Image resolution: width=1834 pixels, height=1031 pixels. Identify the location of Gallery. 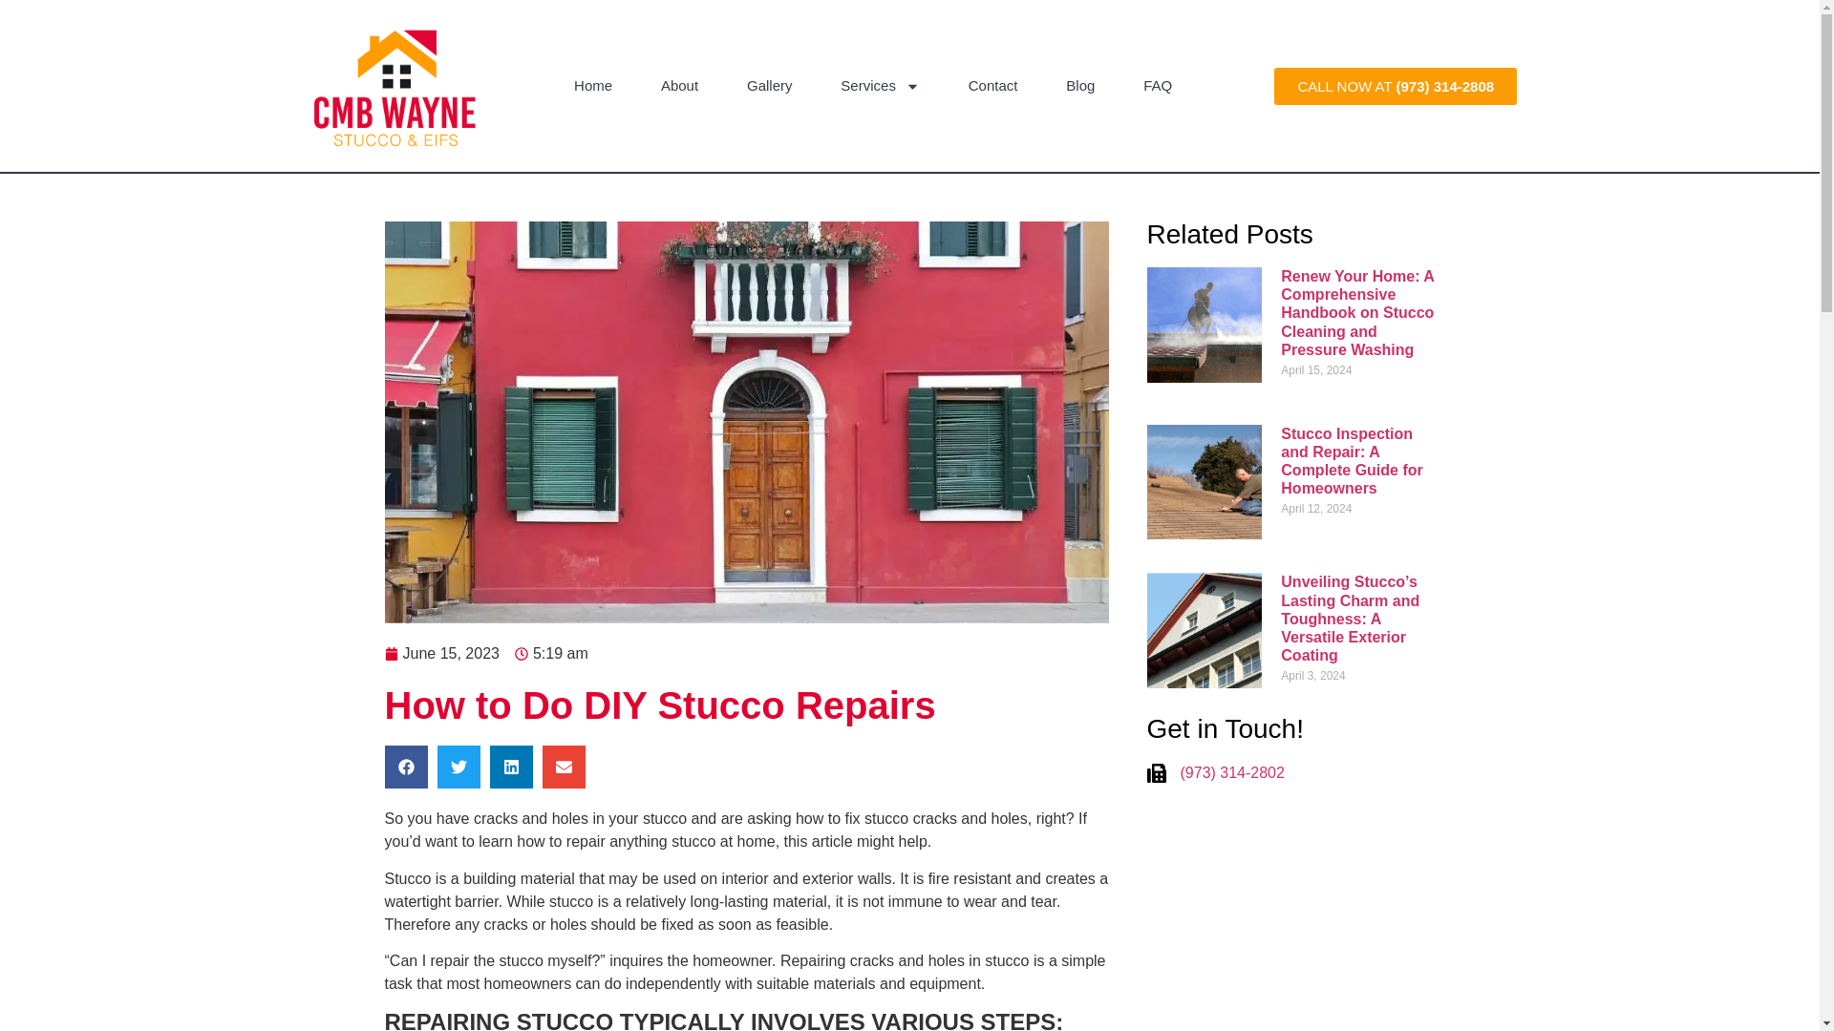
(769, 85).